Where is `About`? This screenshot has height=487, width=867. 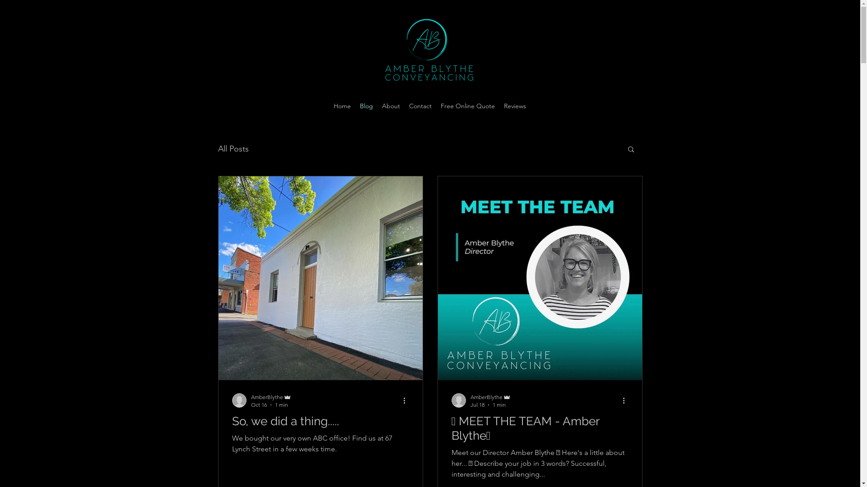 About is located at coordinates (391, 106).